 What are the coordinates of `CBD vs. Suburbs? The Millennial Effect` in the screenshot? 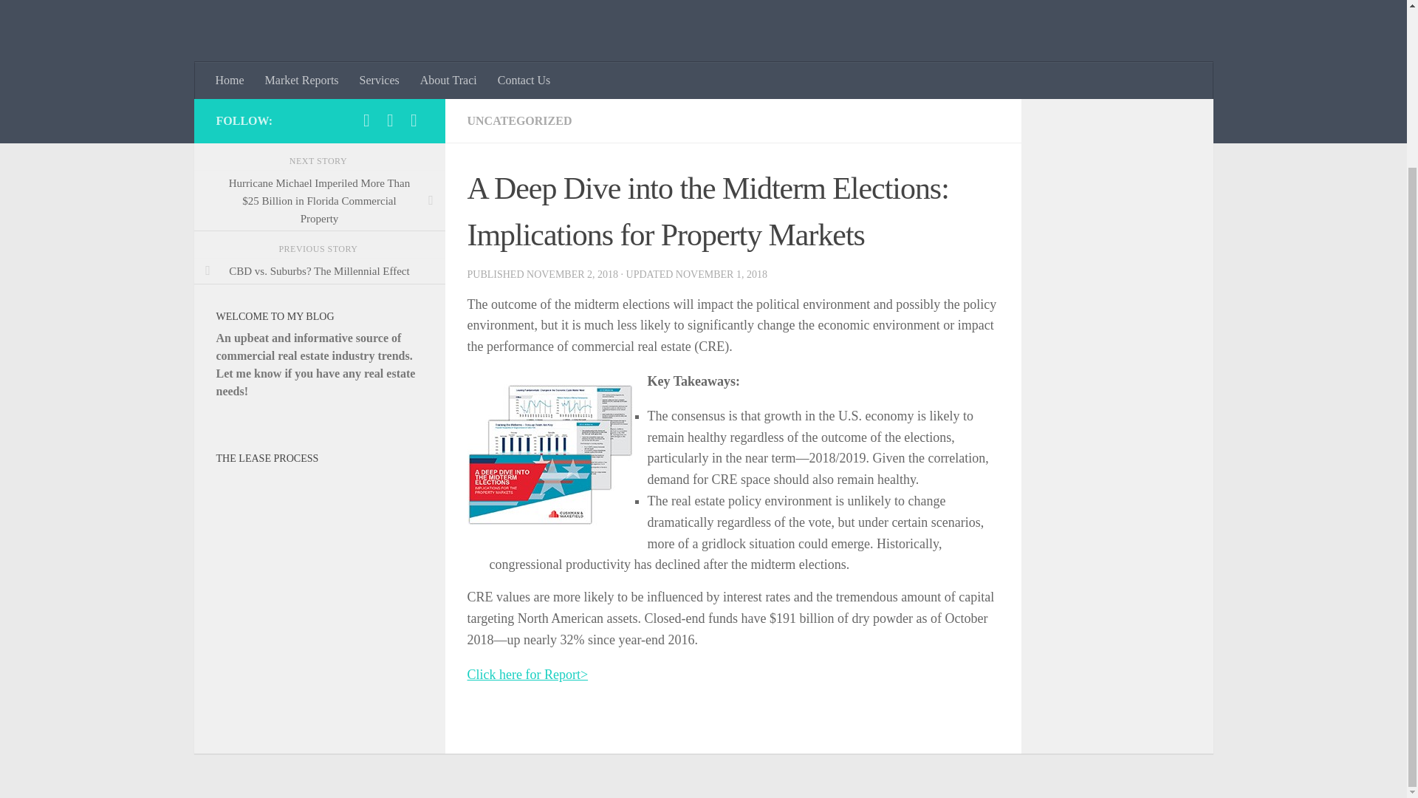 It's located at (319, 270).